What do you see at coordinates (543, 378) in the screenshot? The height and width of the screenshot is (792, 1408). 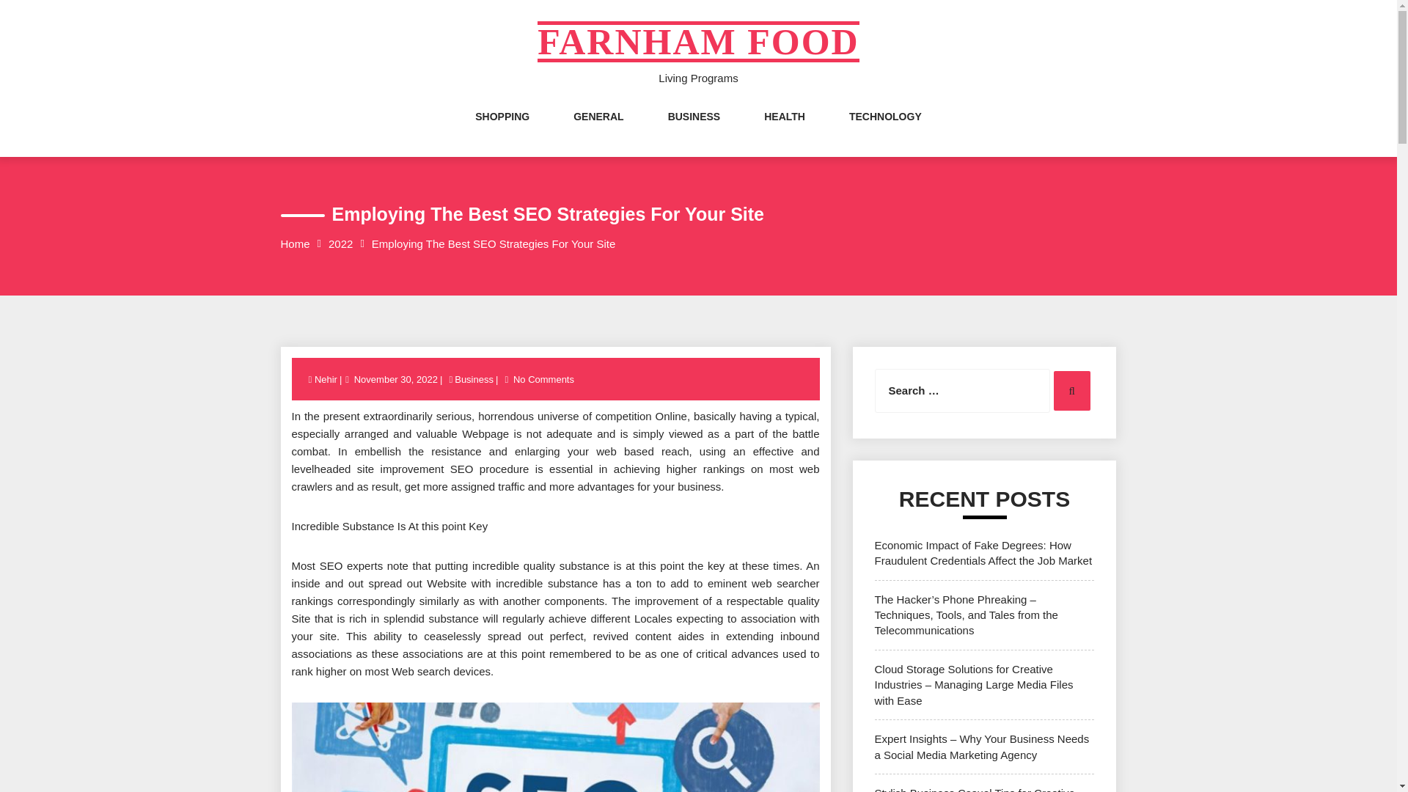 I see `No Comments` at bounding box center [543, 378].